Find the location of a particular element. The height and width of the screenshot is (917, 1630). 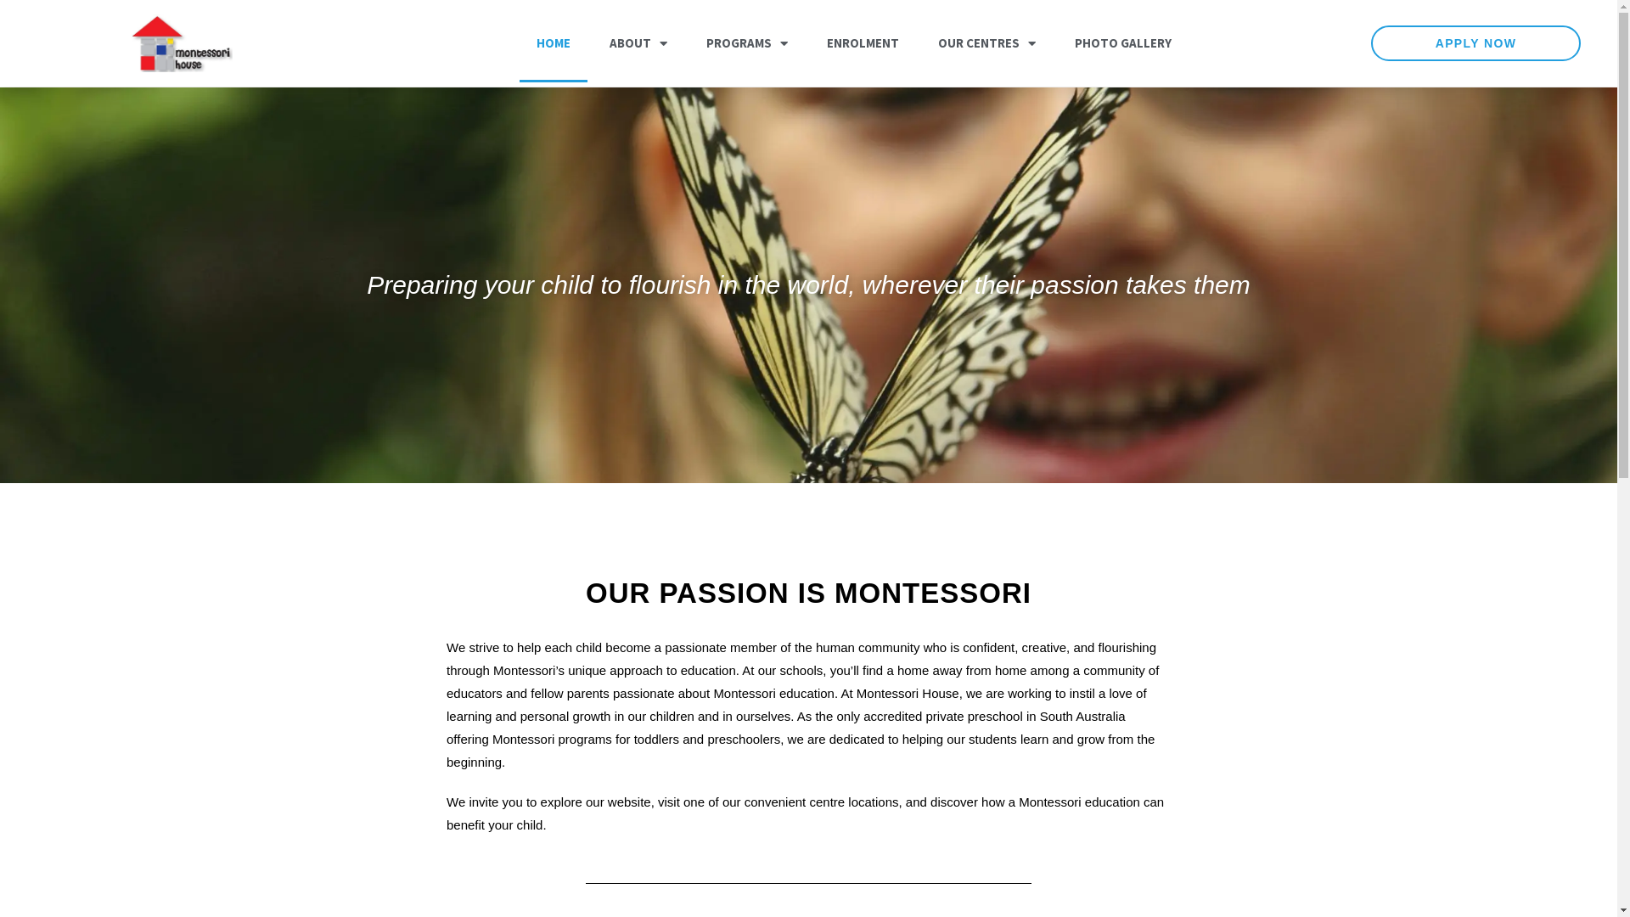

PHOTO GALLERY is located at coordinates (1123, 43).